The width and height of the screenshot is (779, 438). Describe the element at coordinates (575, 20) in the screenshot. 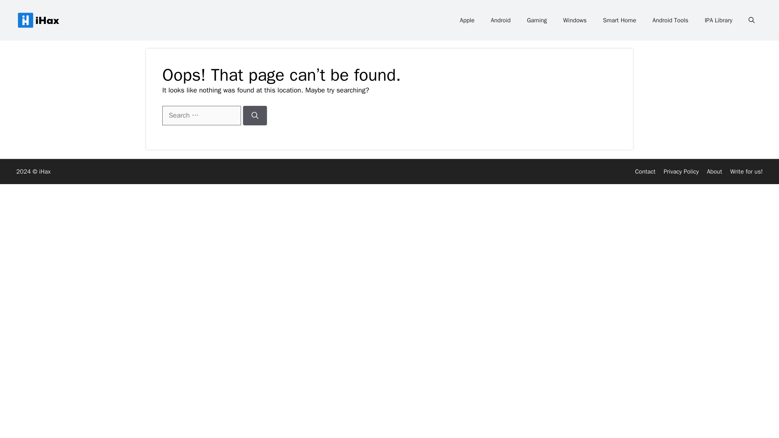

I see `Windows` at that location.